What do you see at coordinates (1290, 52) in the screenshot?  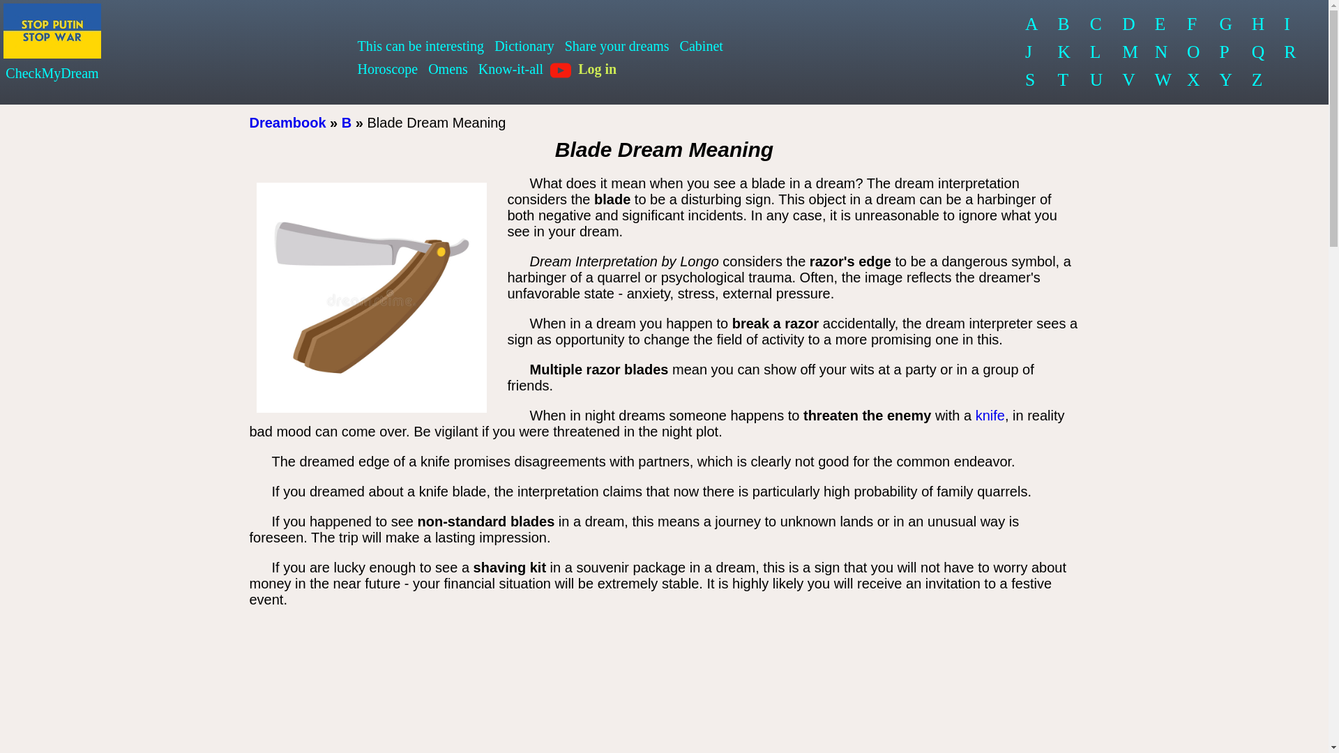 I see `R` at bounding box center [1290, 52].